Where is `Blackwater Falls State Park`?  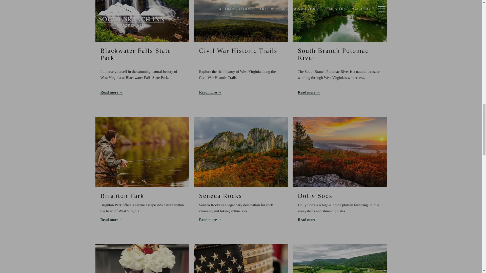
Blackwater Falls State Park is located at coordinates (135, 54).